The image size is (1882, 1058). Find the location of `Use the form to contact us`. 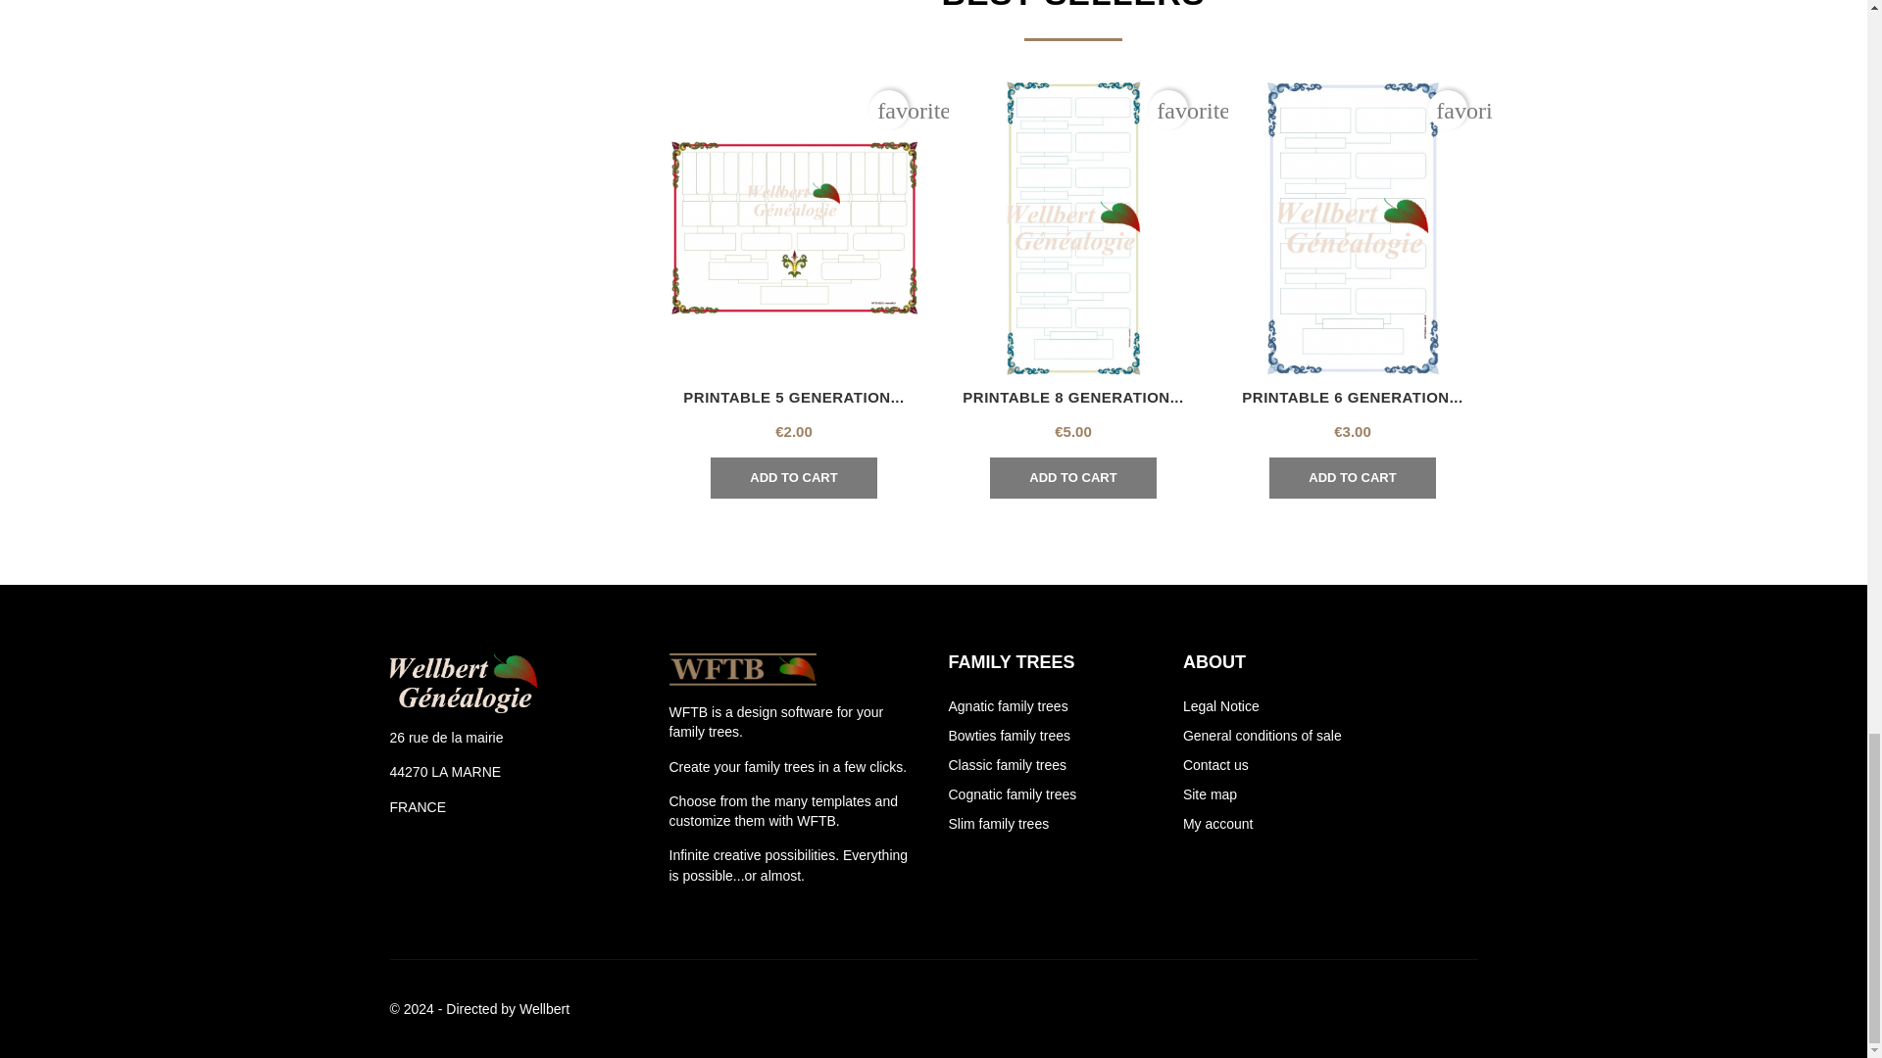

Use the form to contact us is located at coordinates (1215, 765).